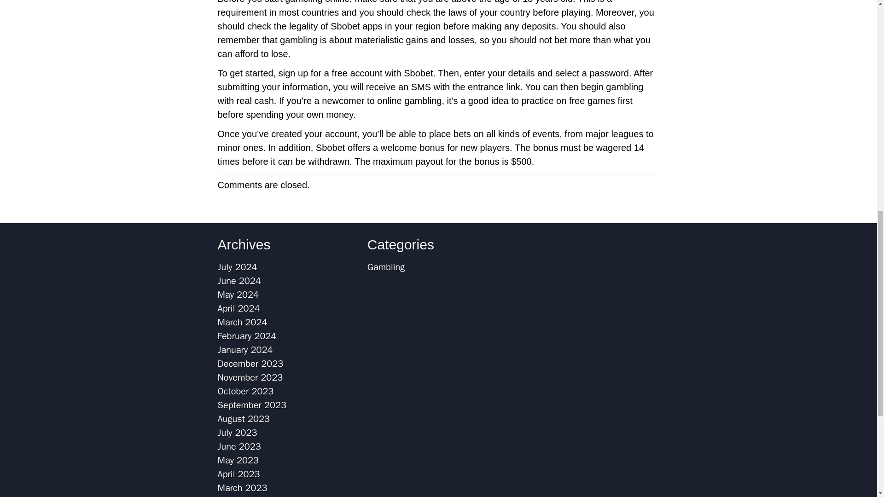 This screenshot has height=497, width=884. I want to click on March 2024, so click(242, 322).